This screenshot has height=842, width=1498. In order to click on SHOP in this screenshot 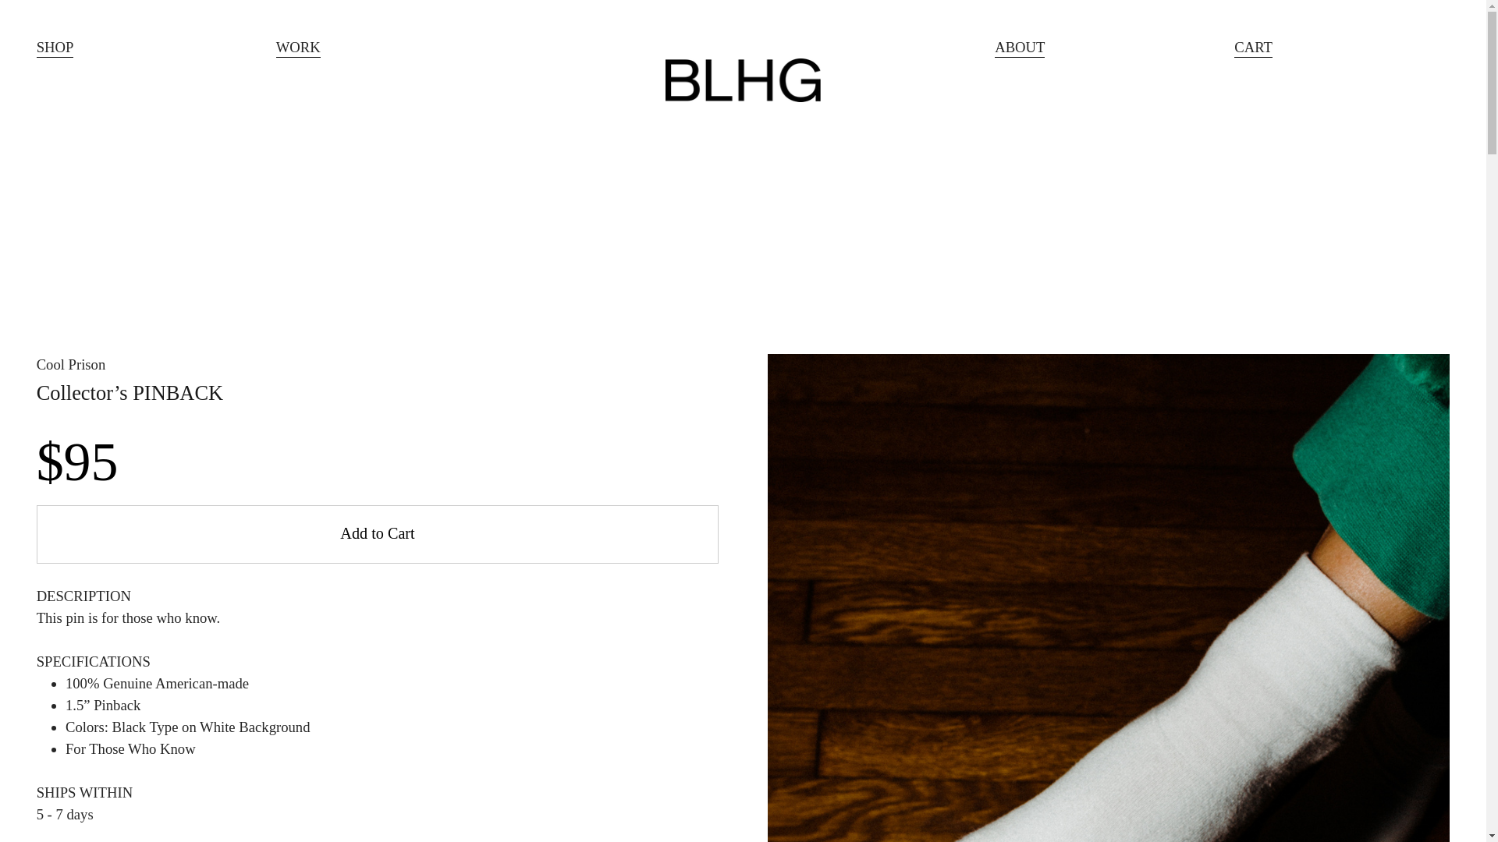, I will do `click(55, 48)`.